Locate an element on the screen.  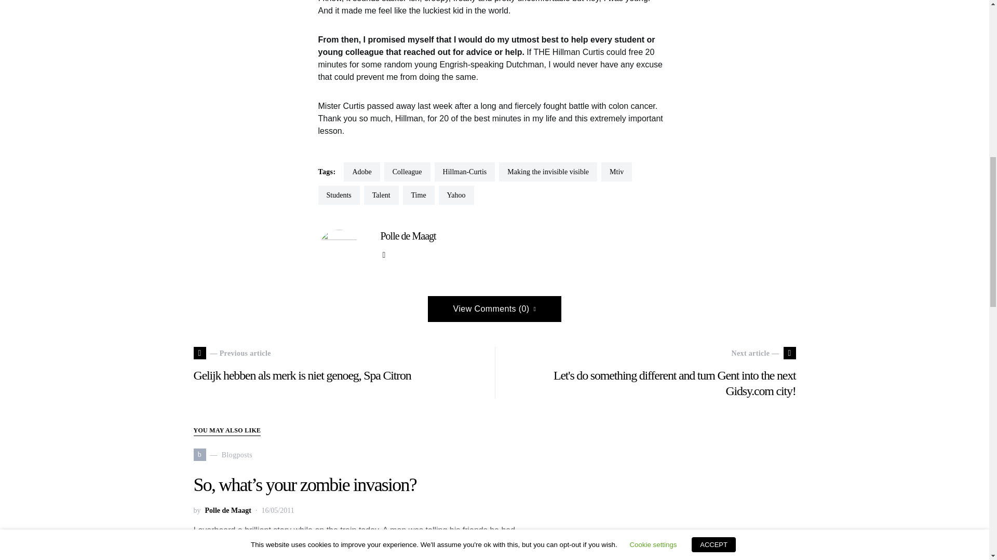
colleague is located at coordinates (339, 195).